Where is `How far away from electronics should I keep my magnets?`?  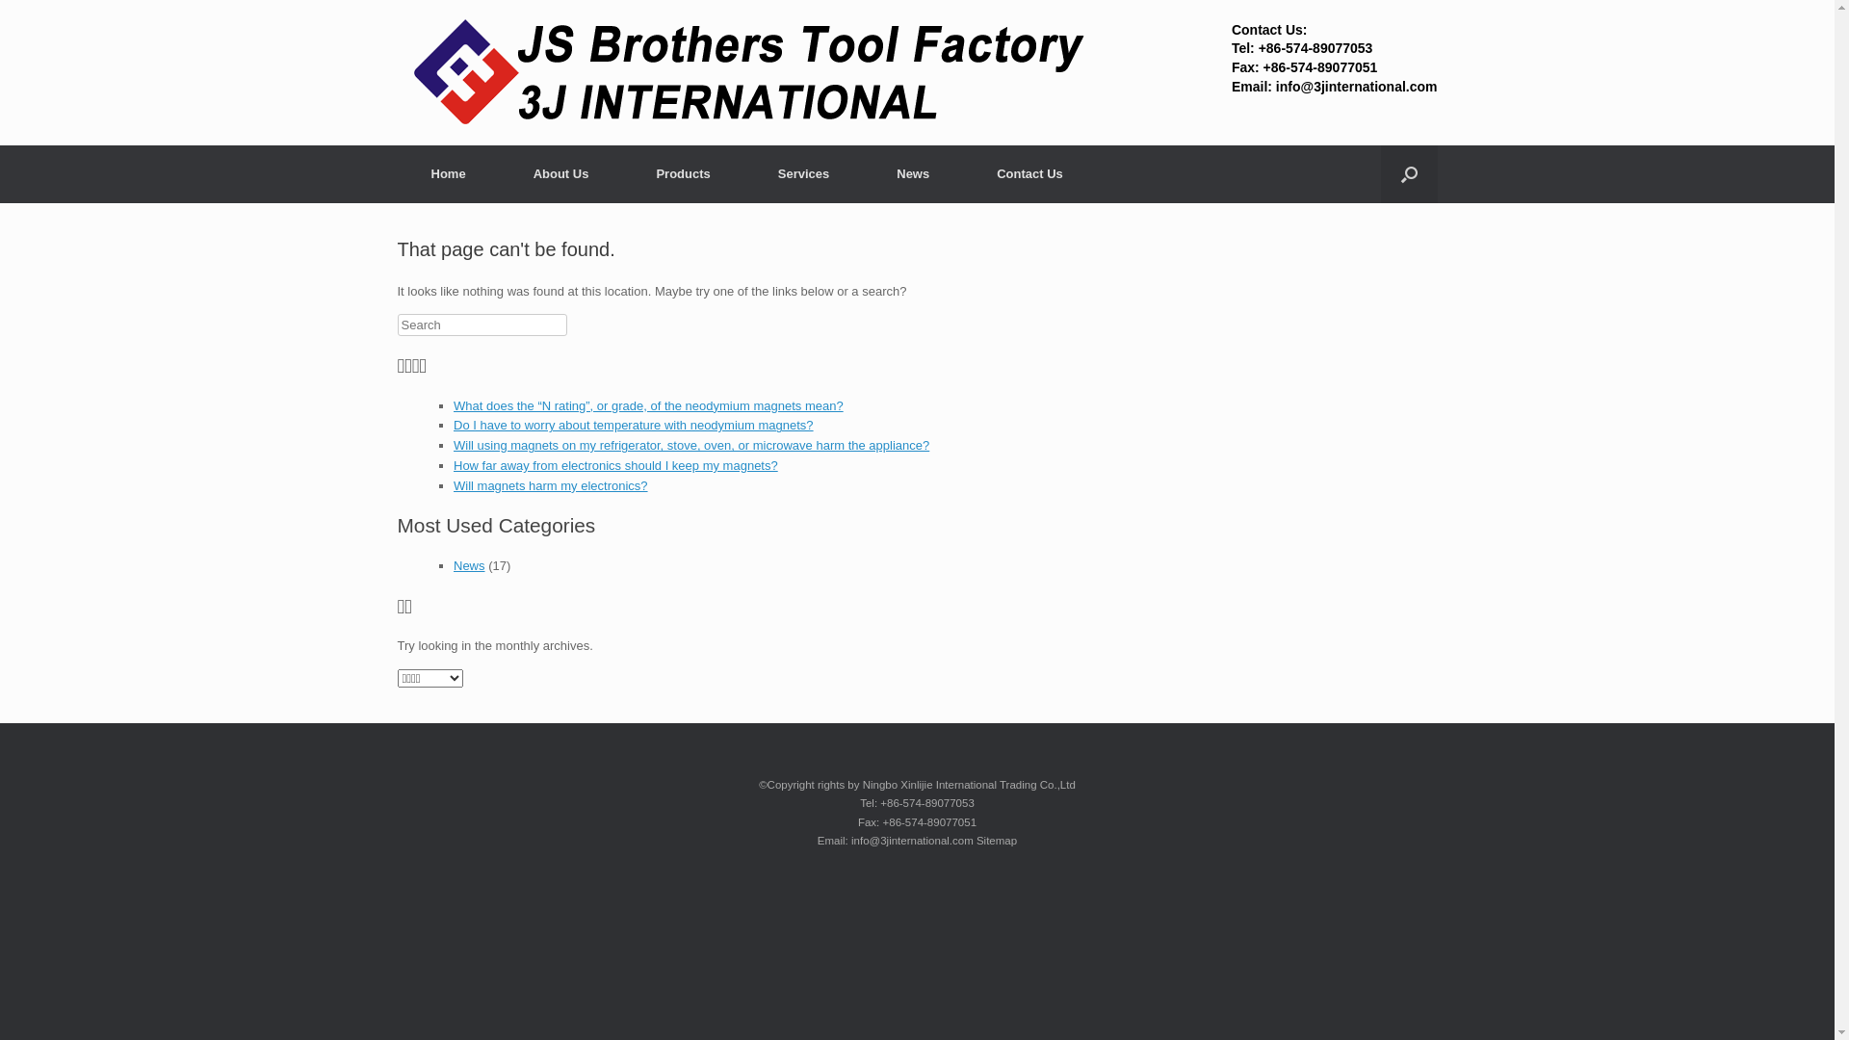
How far away from electronics should I keep my magnets? is located at coordinates (616, 466).